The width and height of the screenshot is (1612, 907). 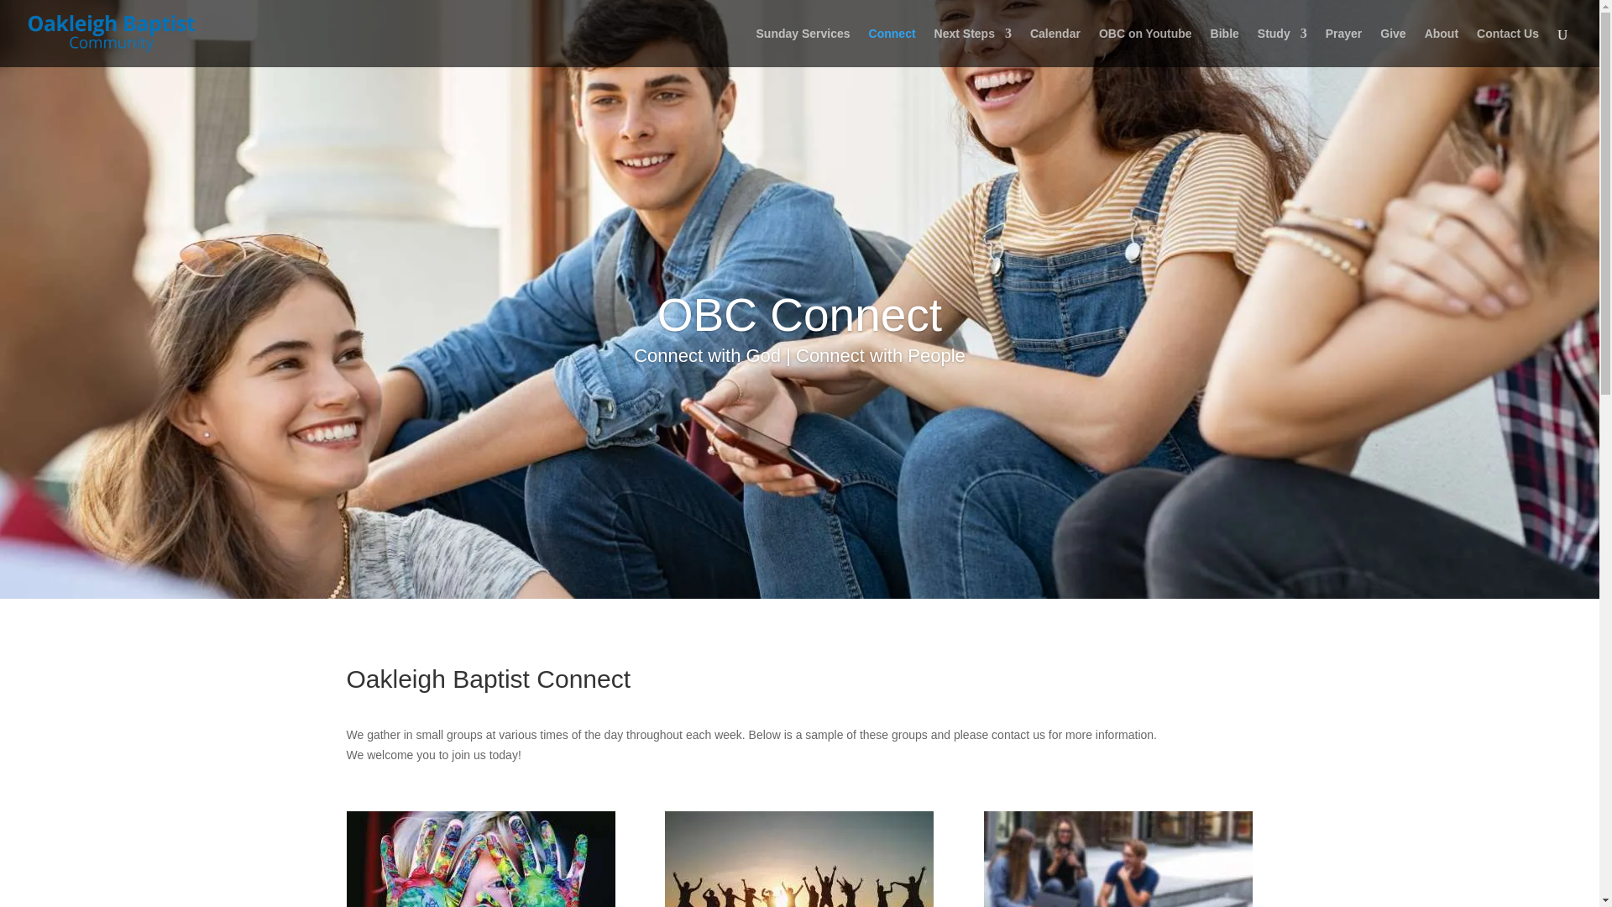 What do you see at coordinates (1117, 858) in the screenshot?
I see `Young Adults Group` at bounding box center [1117, 858].